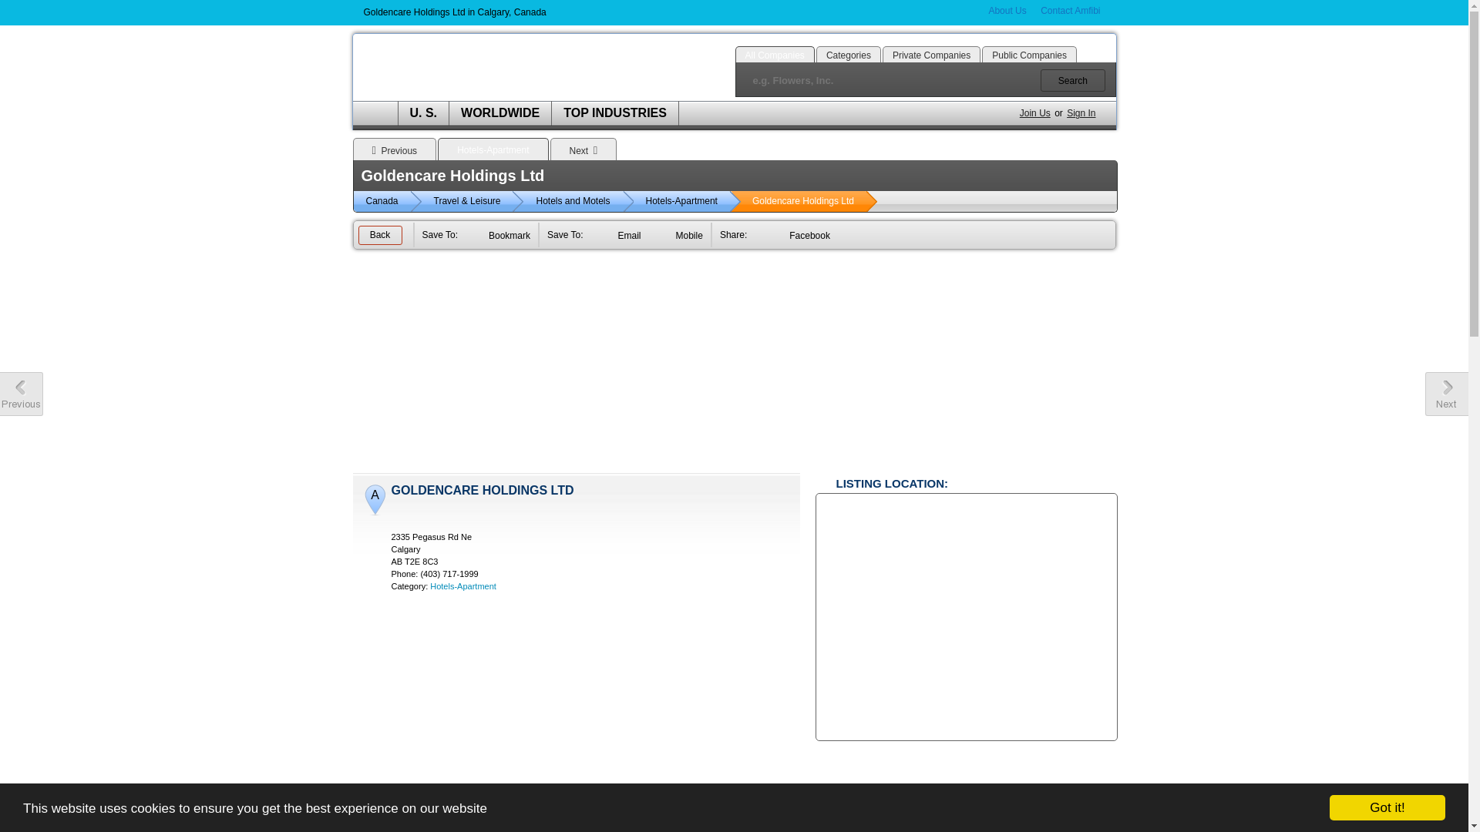  What do you see at coordinates (1030, 55) in the screenshot?
I see `Public Companies` at bounding box center [1030, 55].